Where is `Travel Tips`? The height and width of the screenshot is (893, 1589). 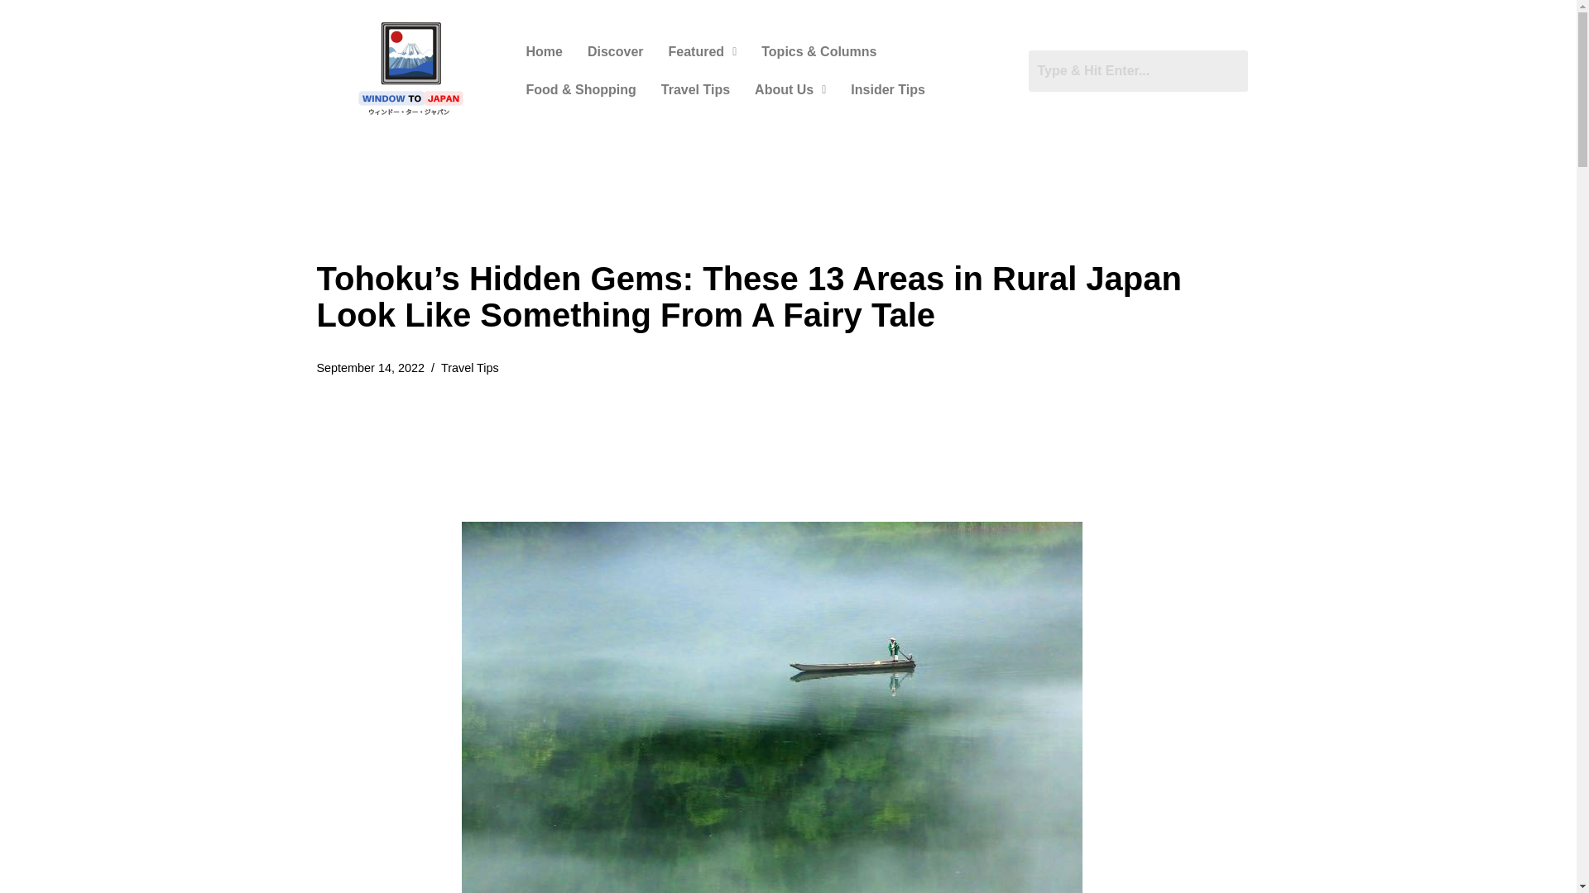 Travel Tips is located at coordinates (695, 89).